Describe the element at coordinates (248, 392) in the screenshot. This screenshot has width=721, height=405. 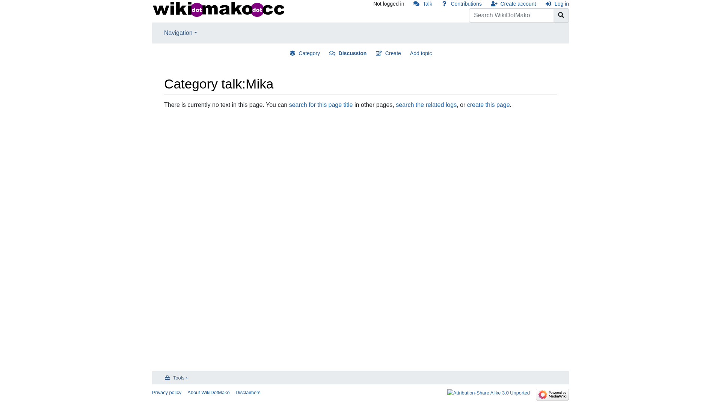
I see `Disclaimers` at that location.